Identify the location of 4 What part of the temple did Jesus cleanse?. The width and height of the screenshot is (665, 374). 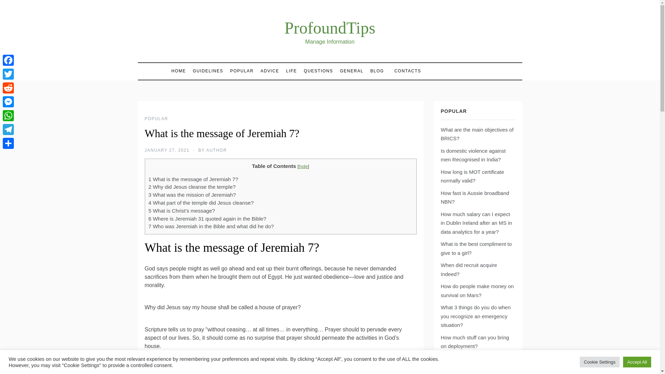
(201, 203).